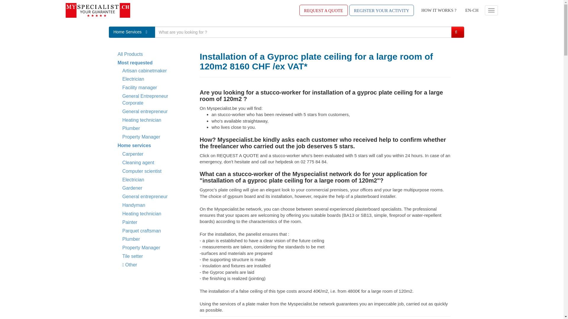 The image size is (568, 319). Describe the element at coordinates (98, 10) in the screenshot. I see `WWW.MYSPECIALIST.CH` at that location.